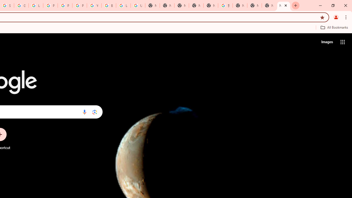 This screenshot has height=198, width=352. I want to click on New Tab, so click(182, 5).